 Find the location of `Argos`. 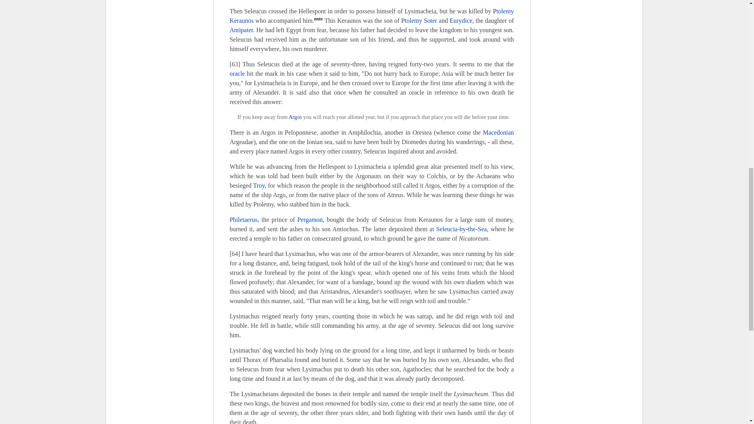

Argos is located at coordinates (295, 117).